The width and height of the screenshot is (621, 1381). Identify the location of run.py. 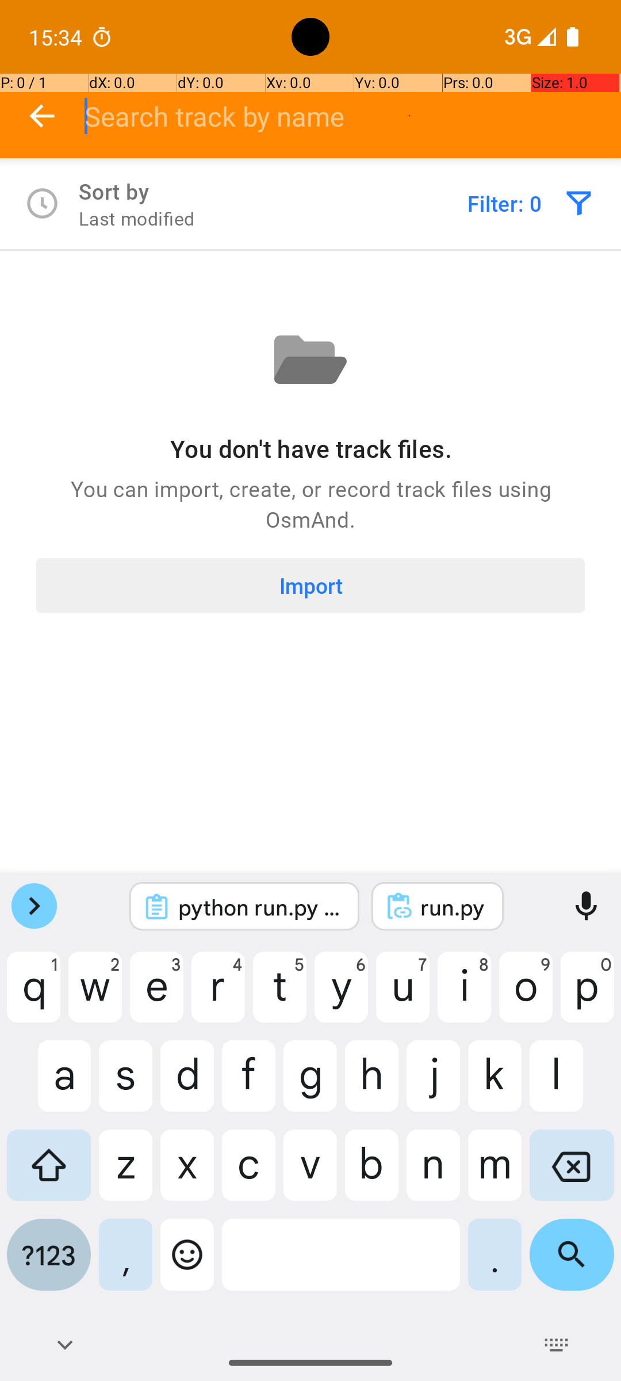
(453, 907).